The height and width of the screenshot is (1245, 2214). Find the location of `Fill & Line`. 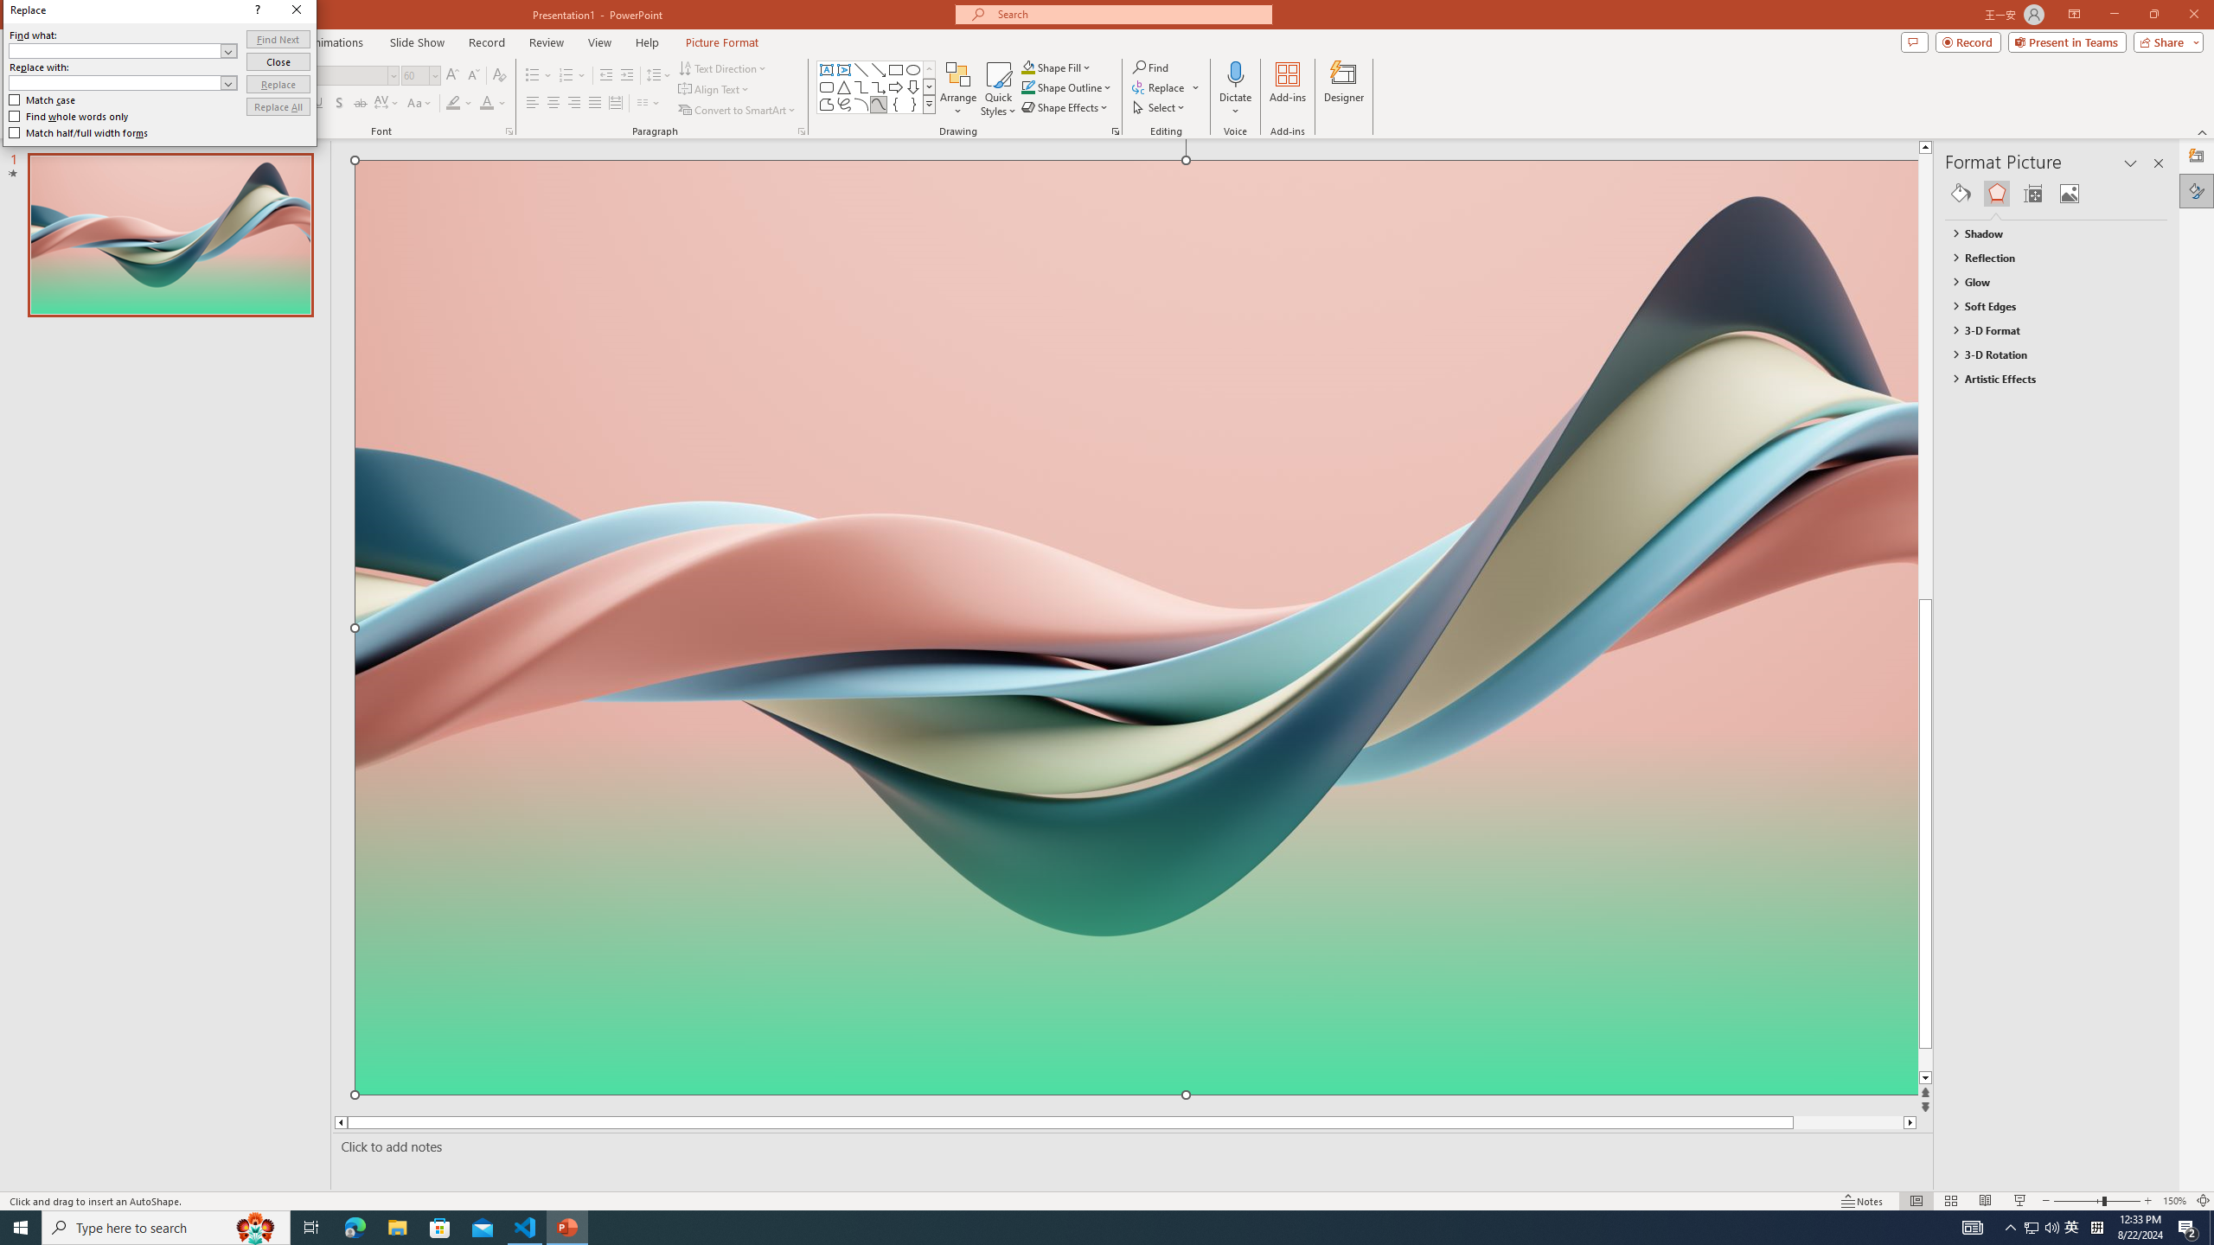

Fill & Line is located at coordinates (1960, 194).